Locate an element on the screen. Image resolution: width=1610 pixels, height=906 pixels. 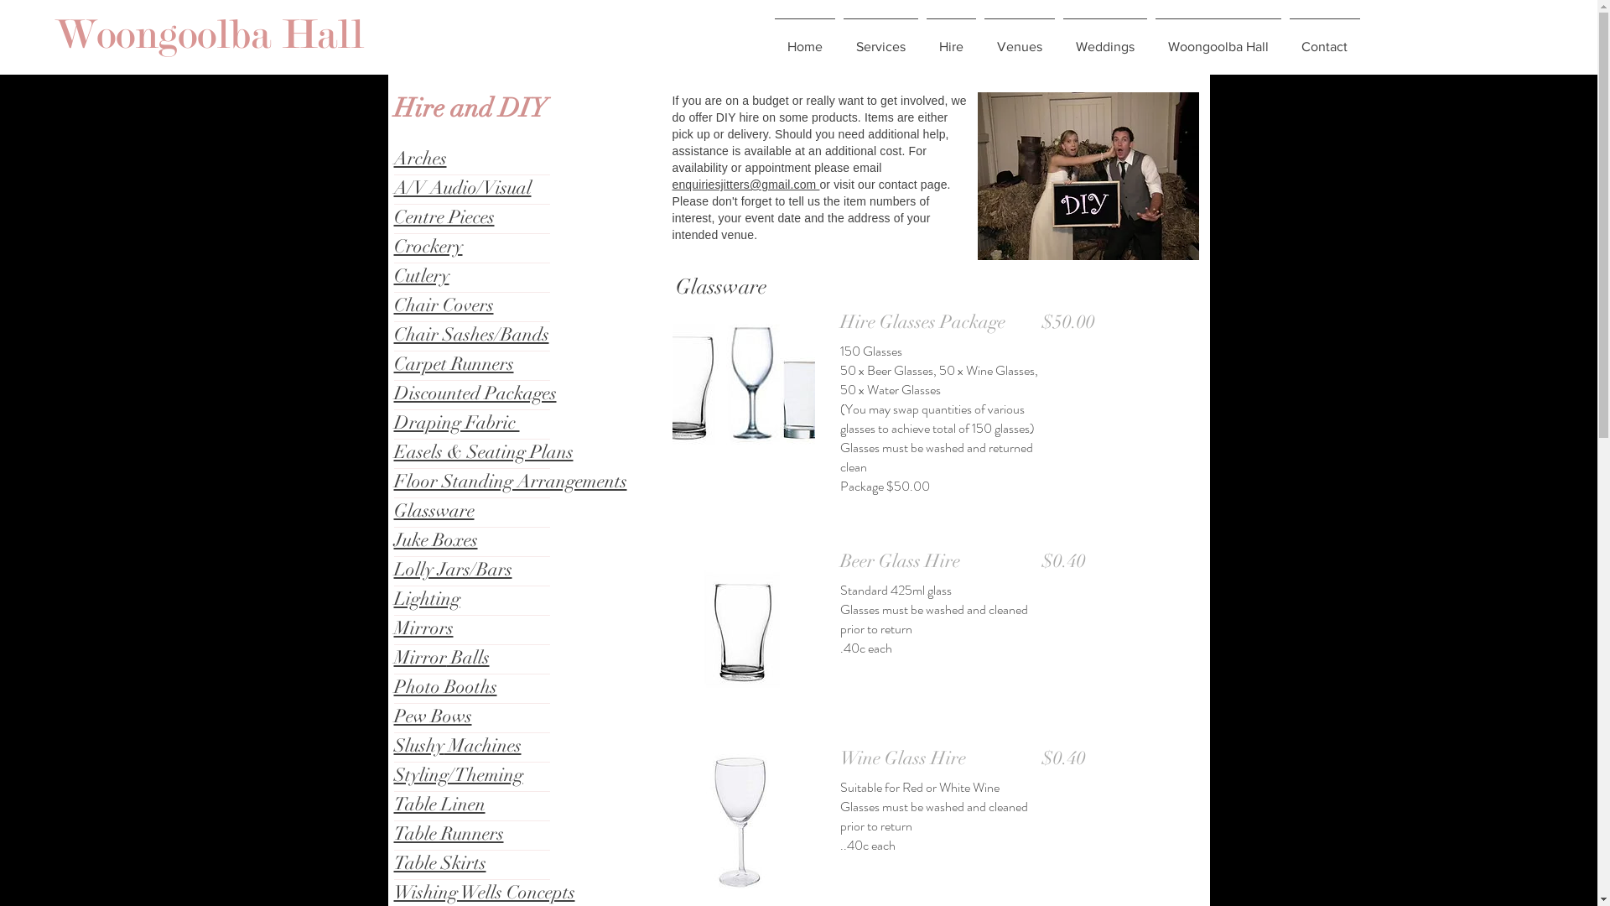
Table Linen is located at coordinates (439, 804).